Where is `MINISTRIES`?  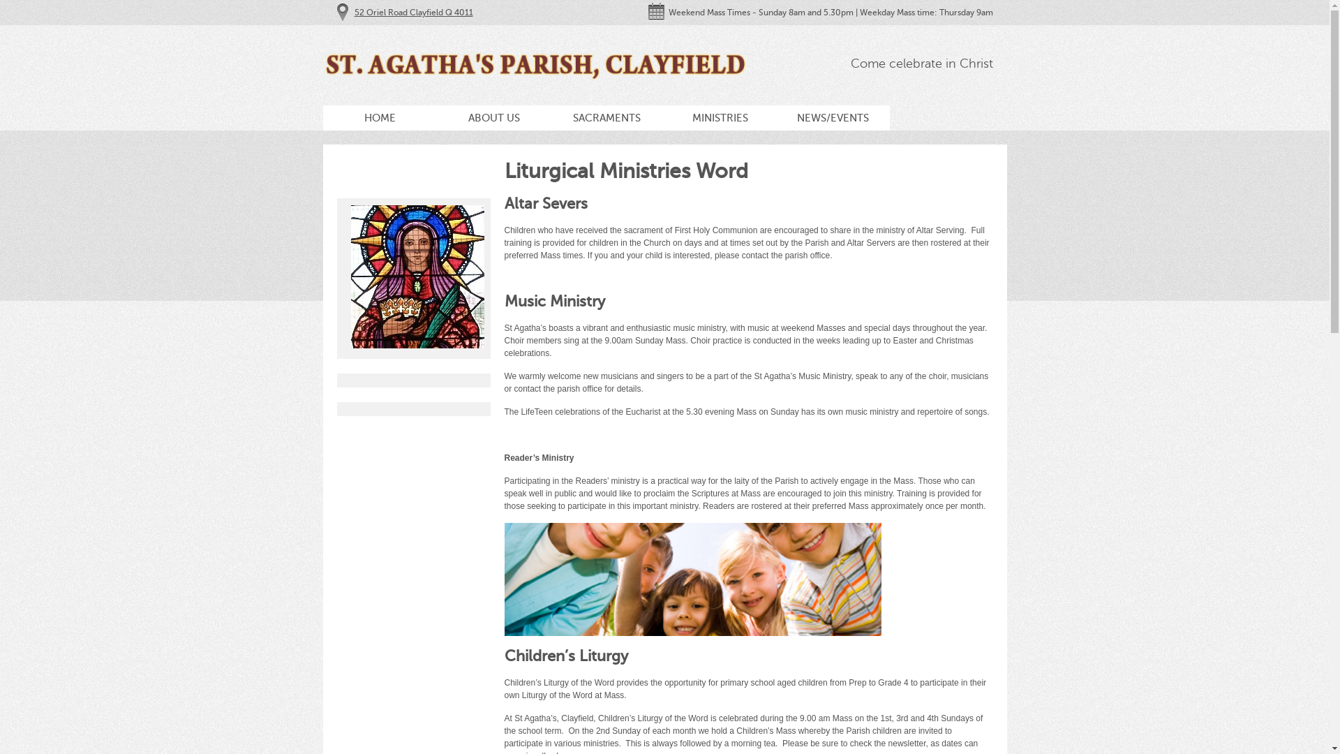
MINISTRIES is located at coordinates (720, 117).